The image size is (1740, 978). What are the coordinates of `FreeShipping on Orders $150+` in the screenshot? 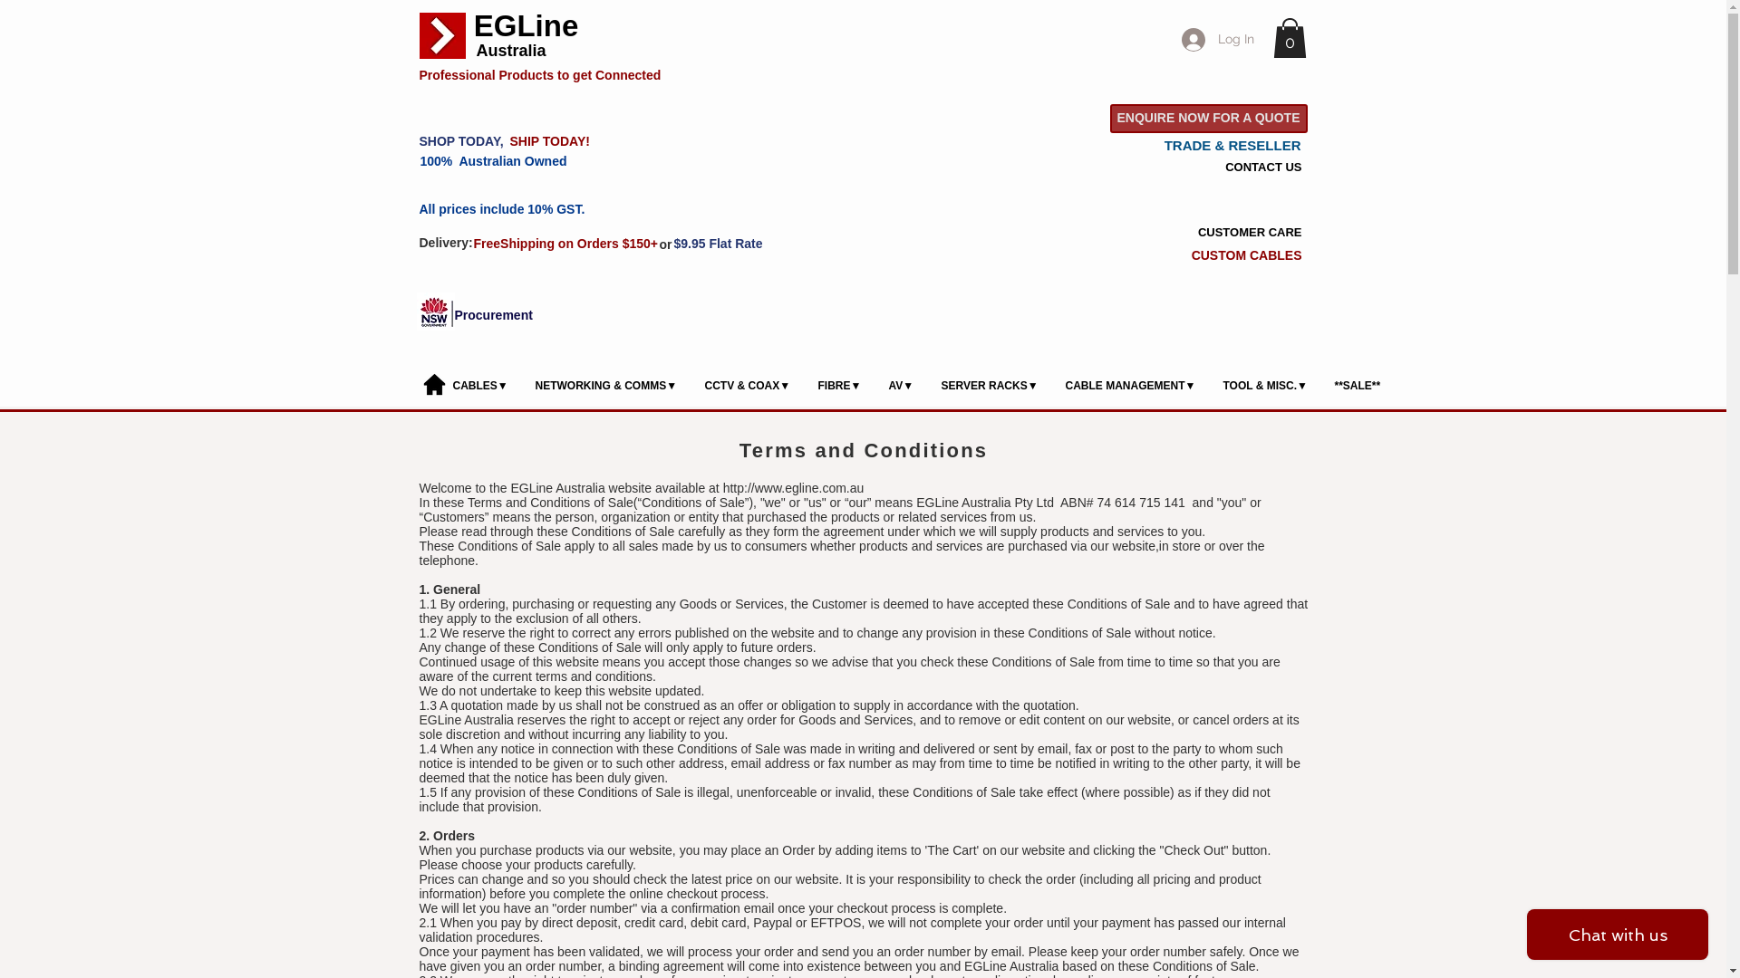 It's located at (567, 244).